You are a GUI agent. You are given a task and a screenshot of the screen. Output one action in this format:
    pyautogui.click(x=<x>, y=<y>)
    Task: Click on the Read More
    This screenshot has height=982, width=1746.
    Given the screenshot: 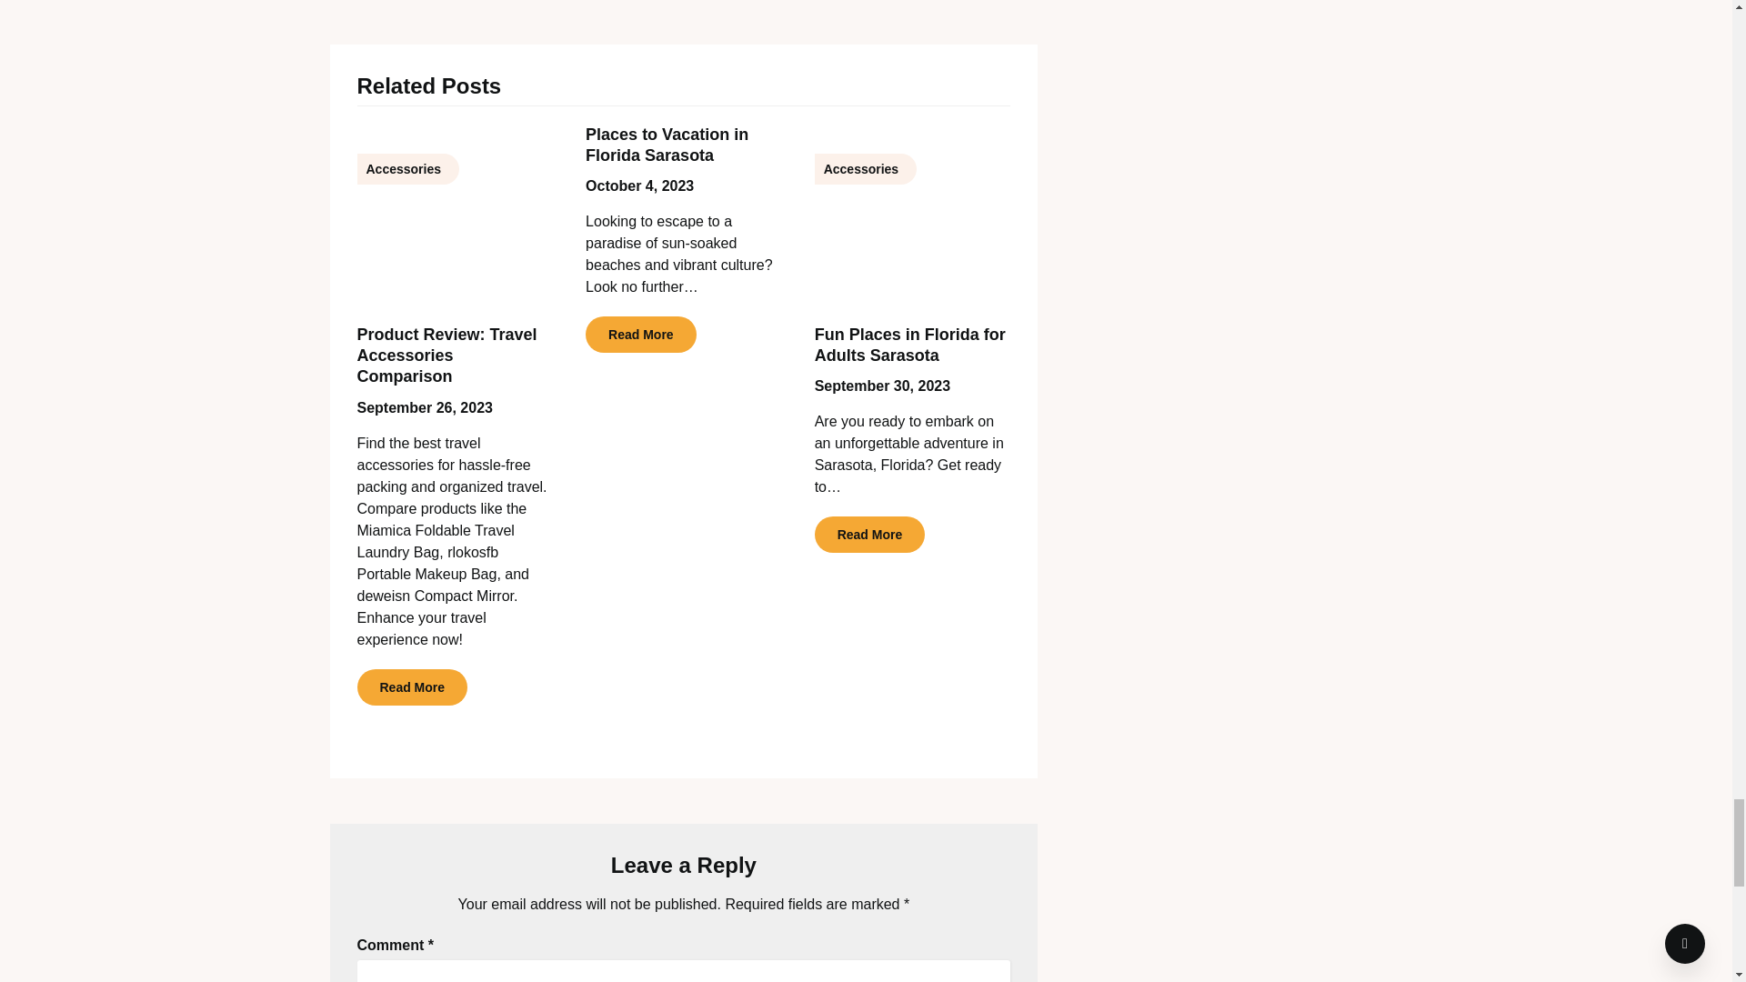 What is the action you would take?
    pyautogui.click(x=640, y=334)
    